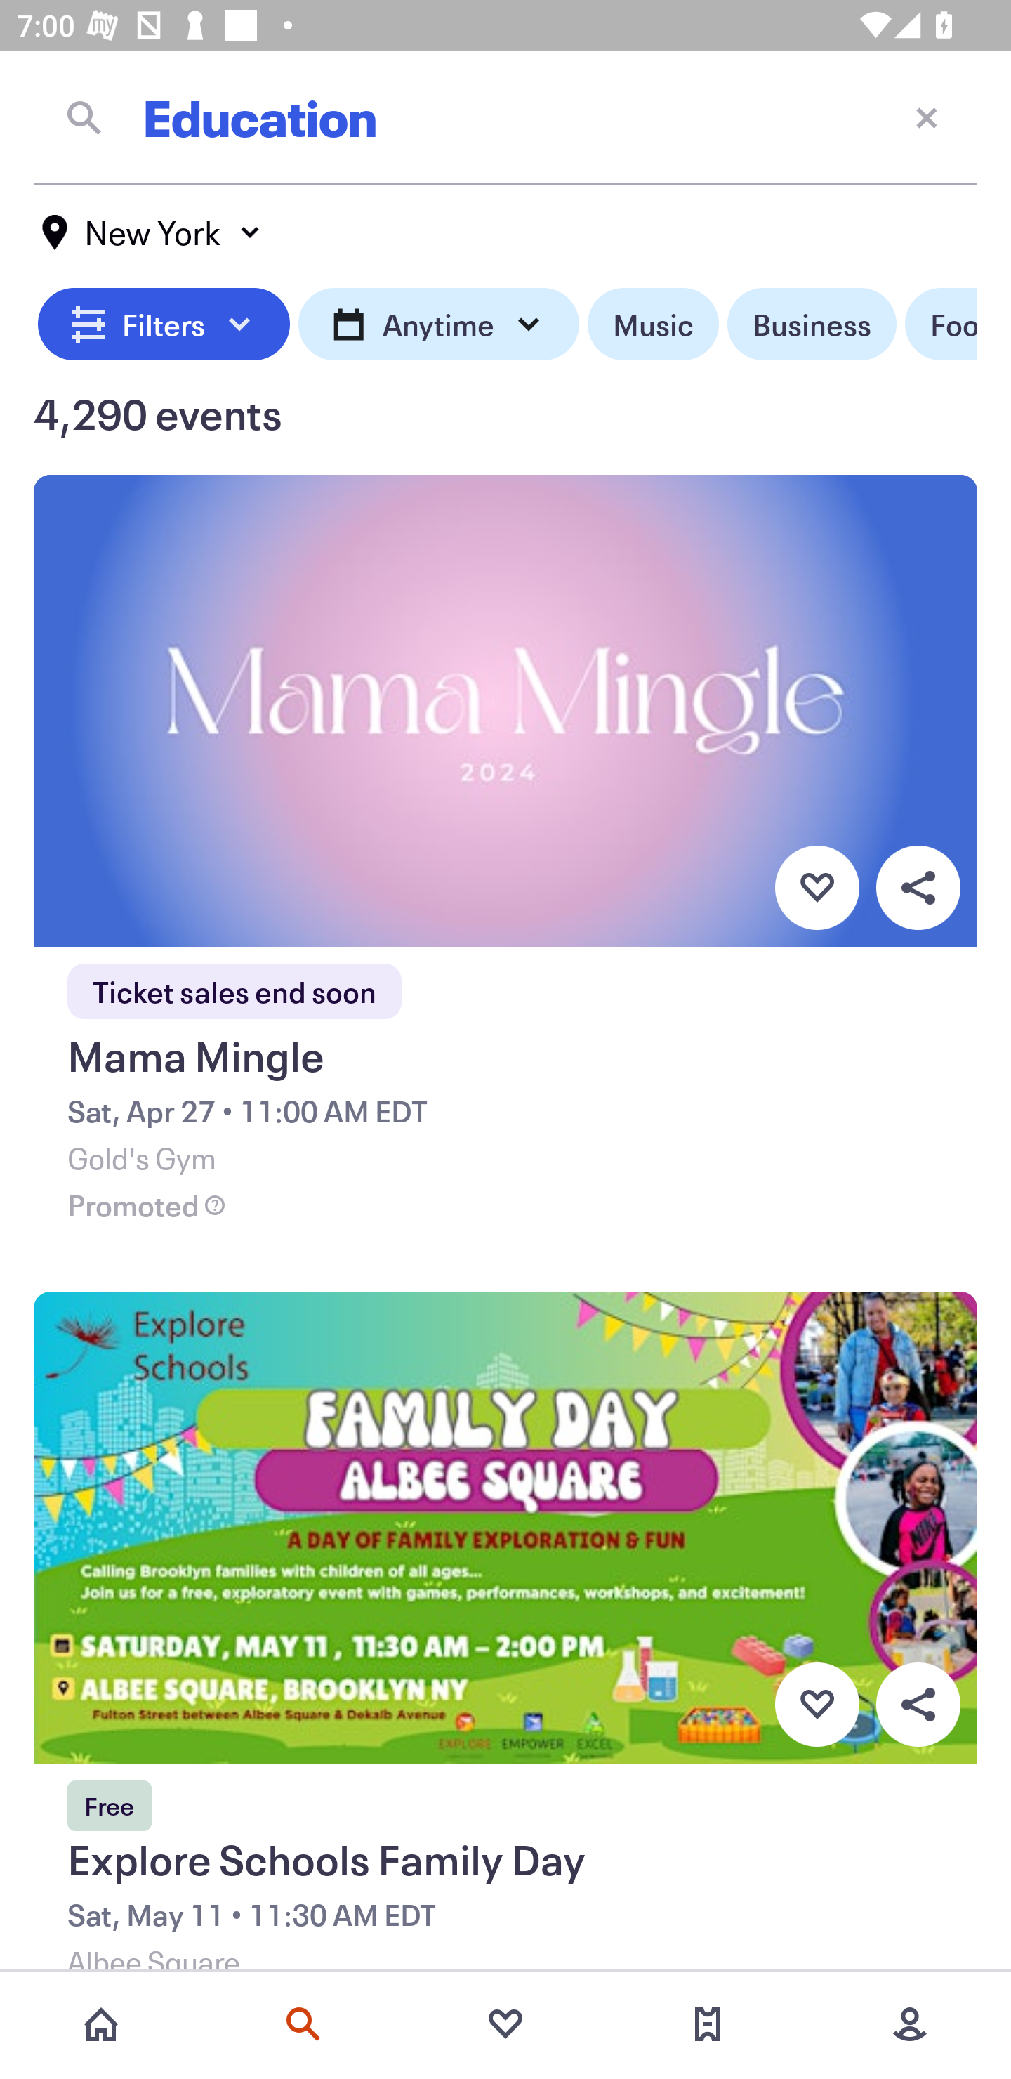  Describe the element at coordinates (927, 117) in the screenshot. I see `Close current screen` at that location.